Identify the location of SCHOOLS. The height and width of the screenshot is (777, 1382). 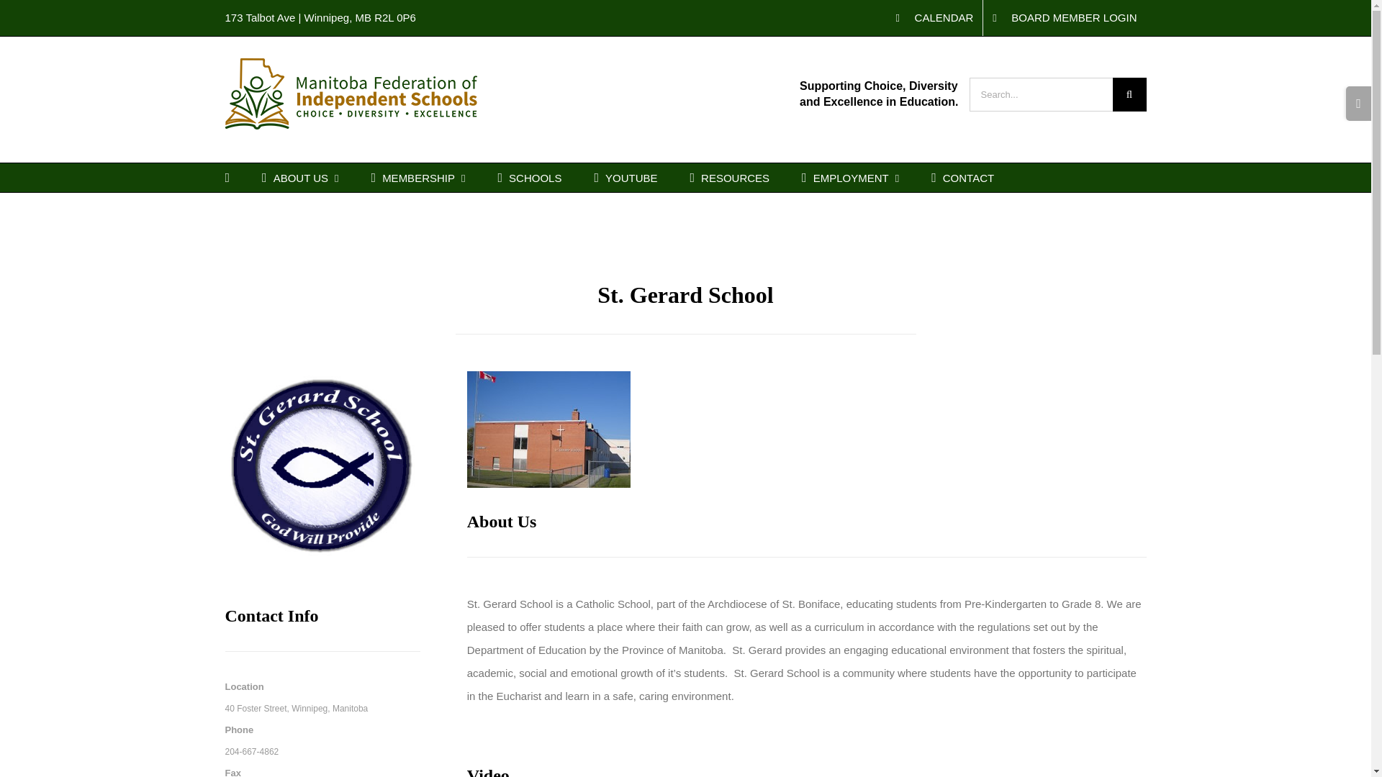
(529, 177).